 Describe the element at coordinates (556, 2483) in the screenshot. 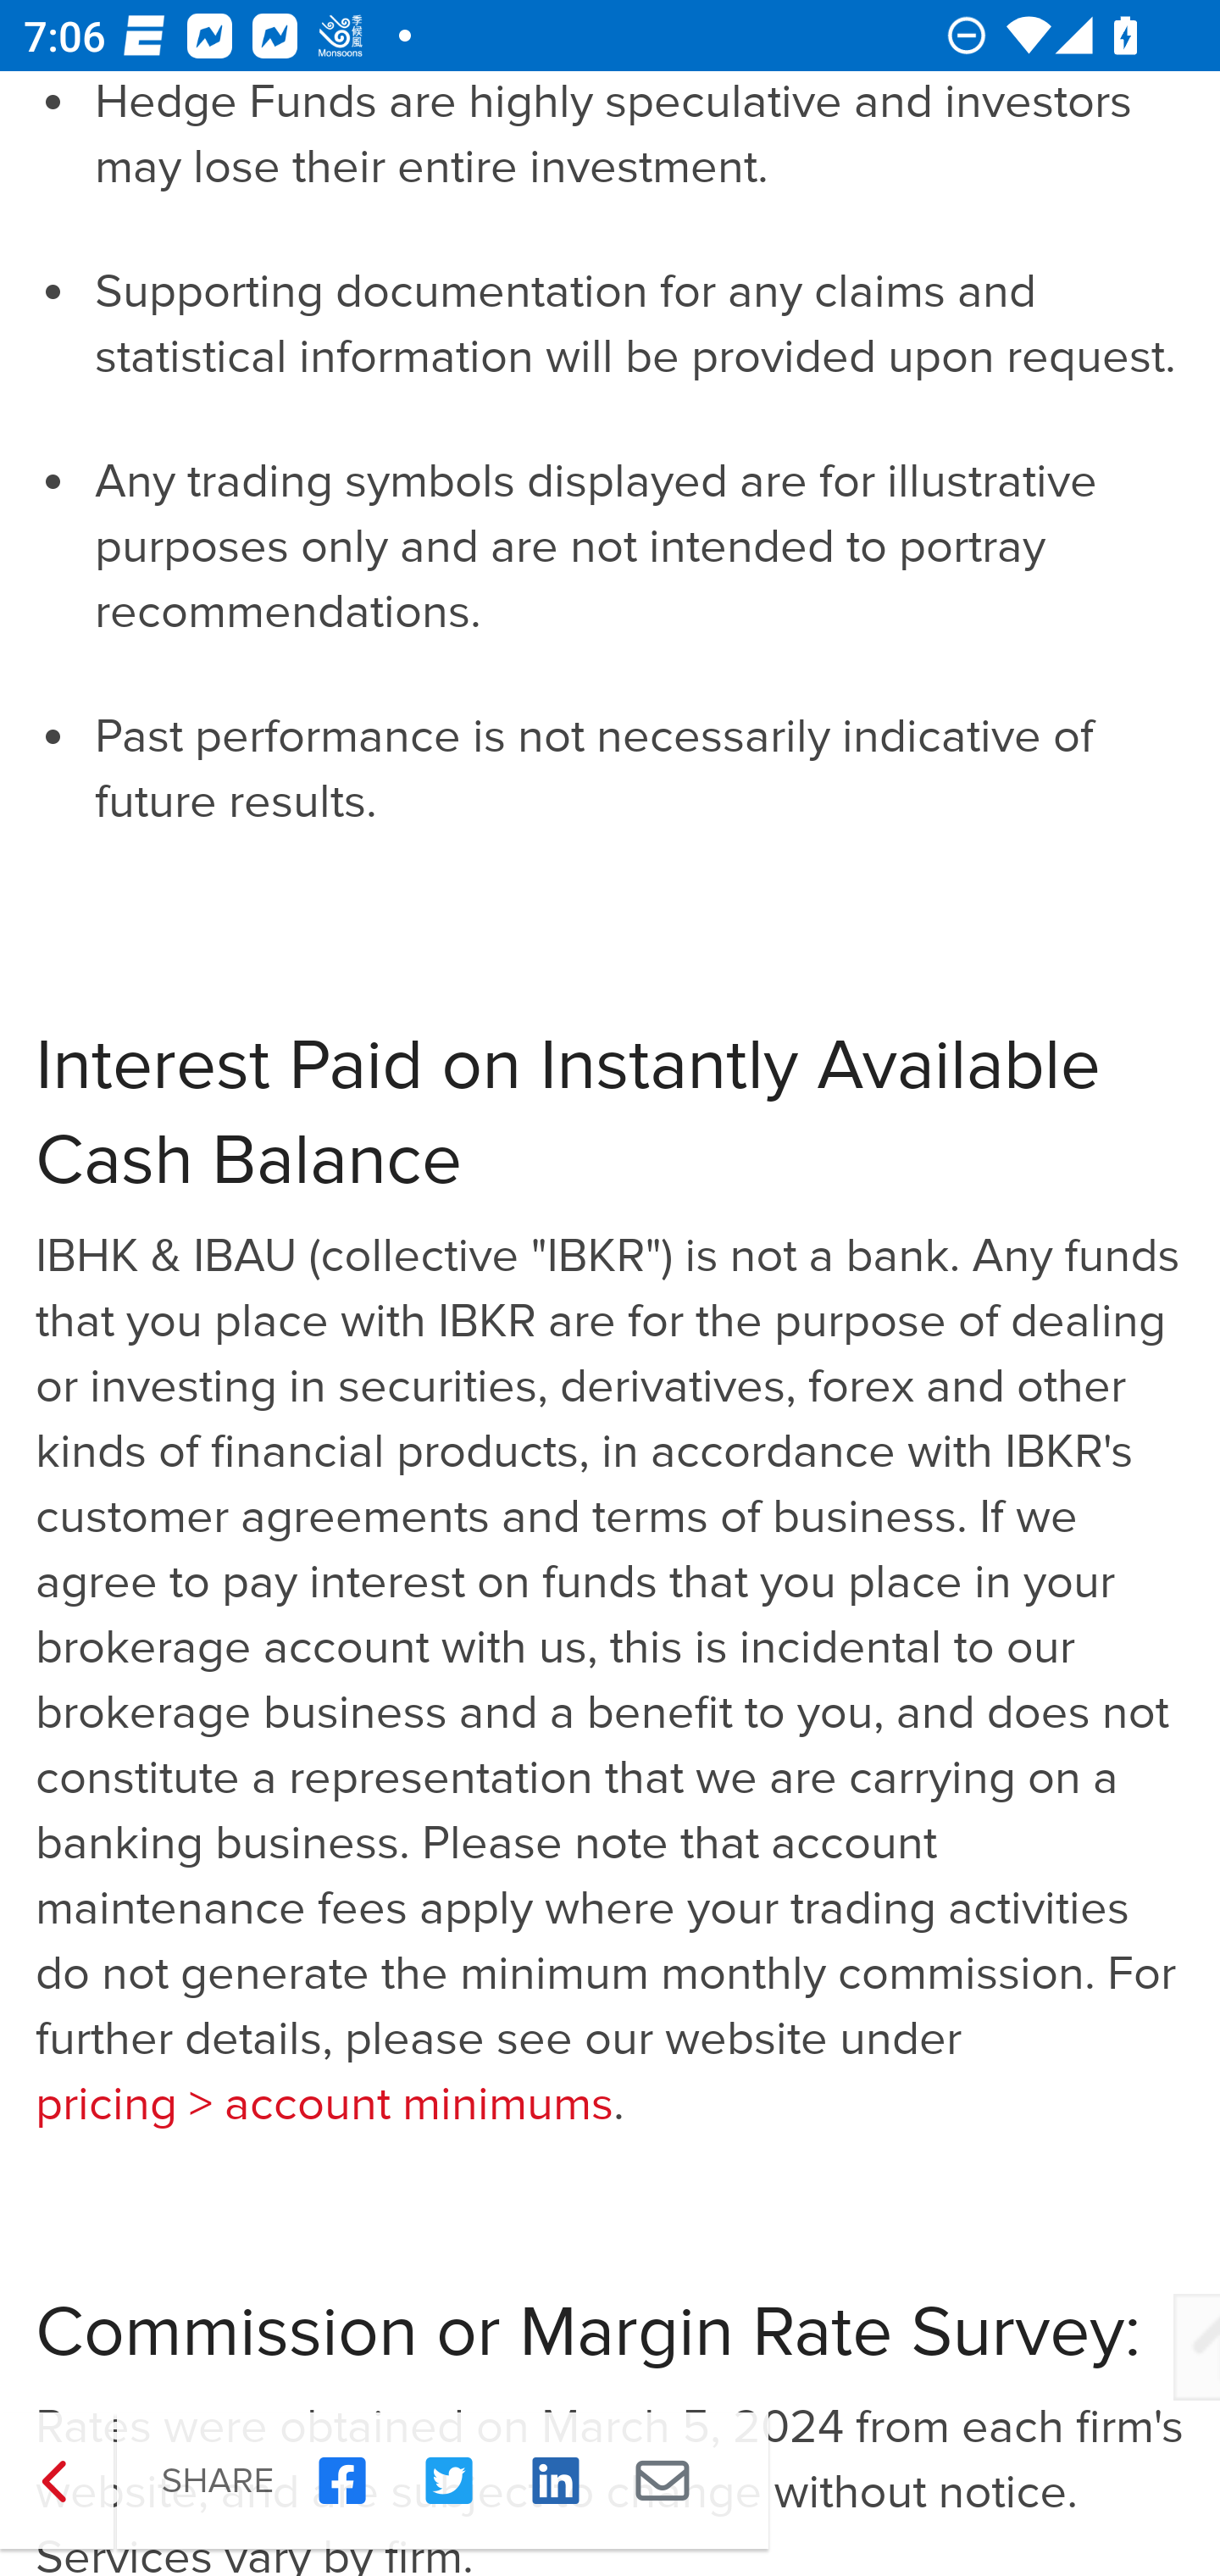

I see `Share on Linkedin ` at that location.